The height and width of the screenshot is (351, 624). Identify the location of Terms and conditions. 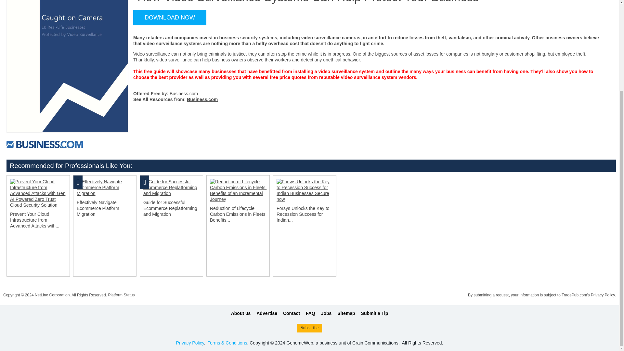
(227, 343).